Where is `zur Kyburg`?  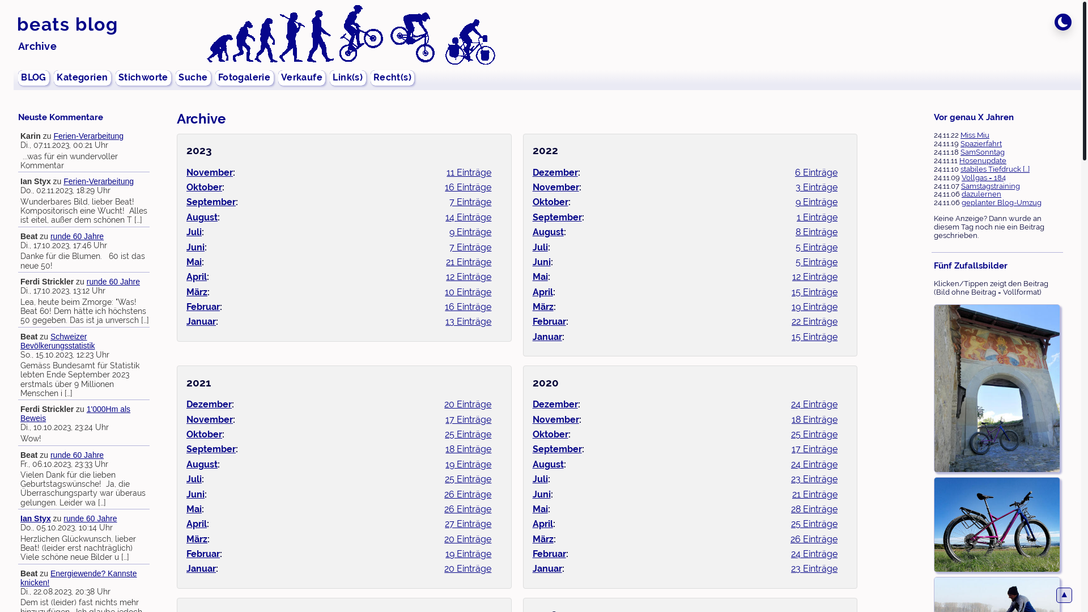
zur Kyburg is located at coordinates (997, 390).